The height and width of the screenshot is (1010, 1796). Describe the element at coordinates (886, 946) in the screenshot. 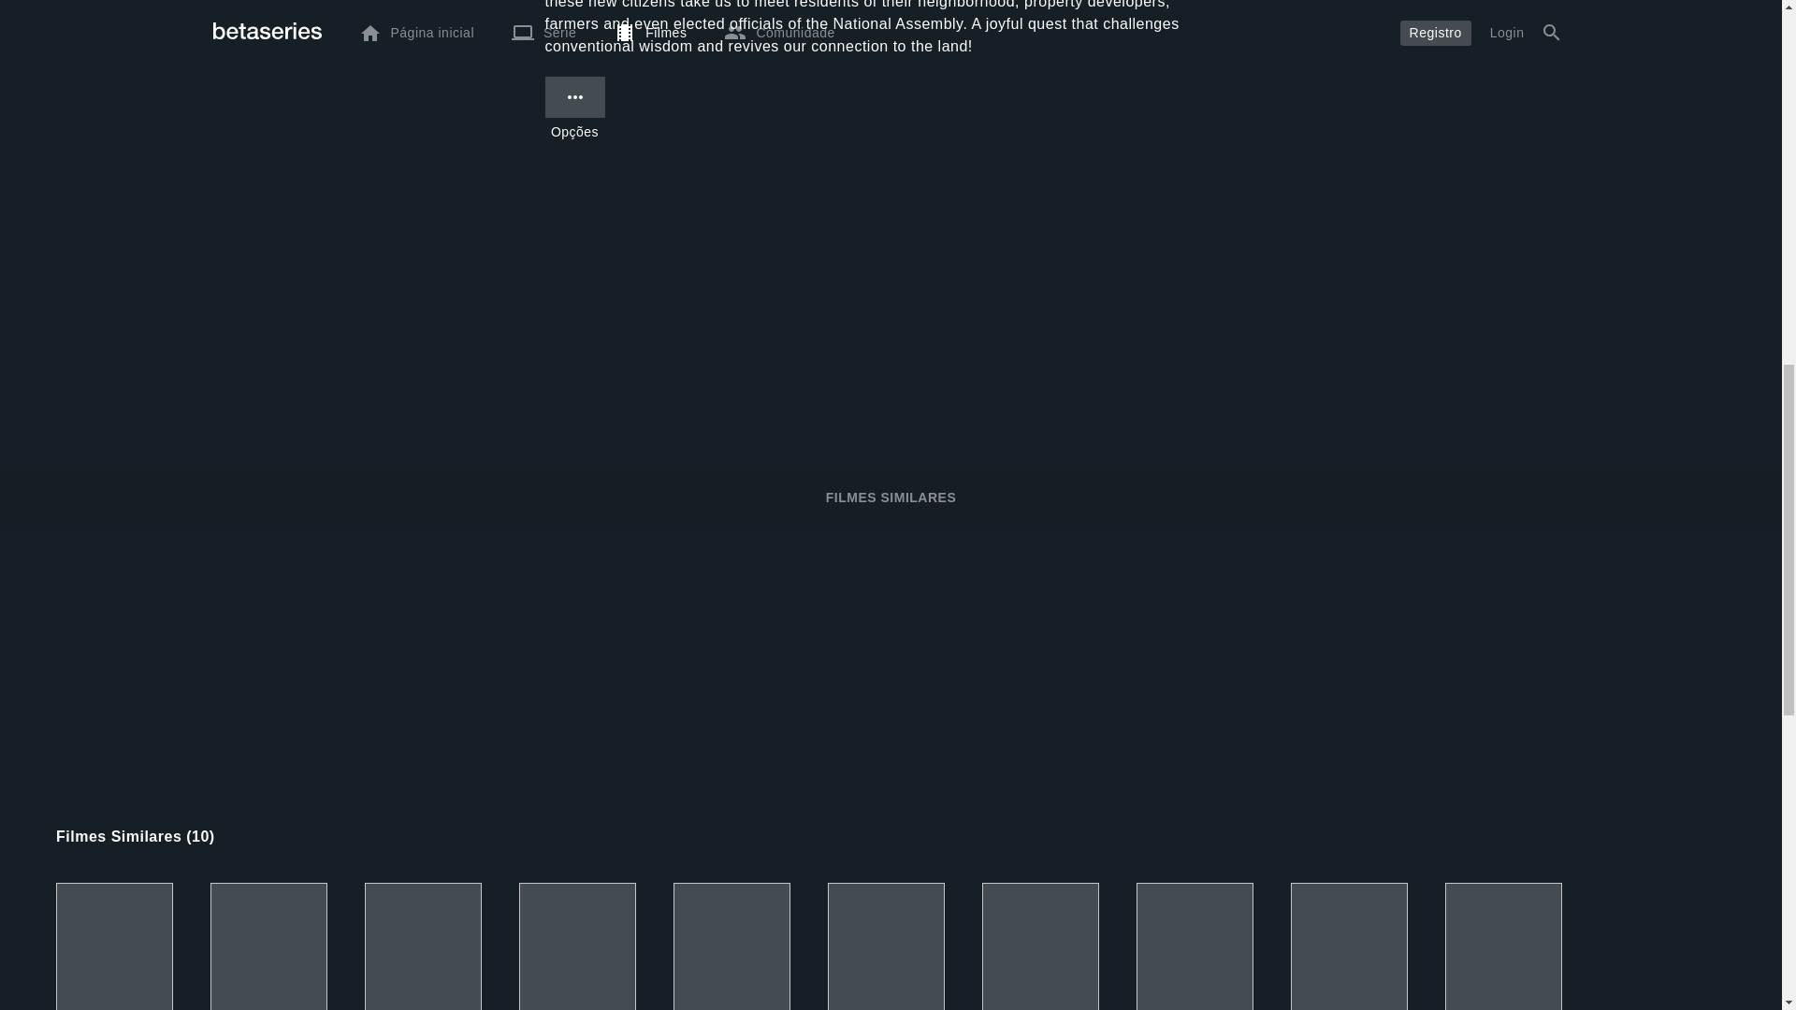

I see `L'Horizon` at that location.